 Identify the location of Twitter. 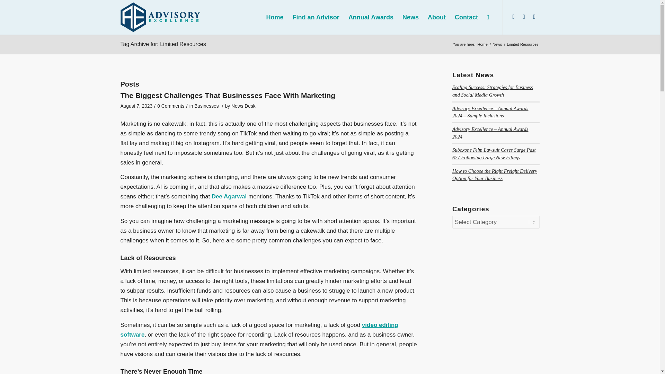
(524, 17).